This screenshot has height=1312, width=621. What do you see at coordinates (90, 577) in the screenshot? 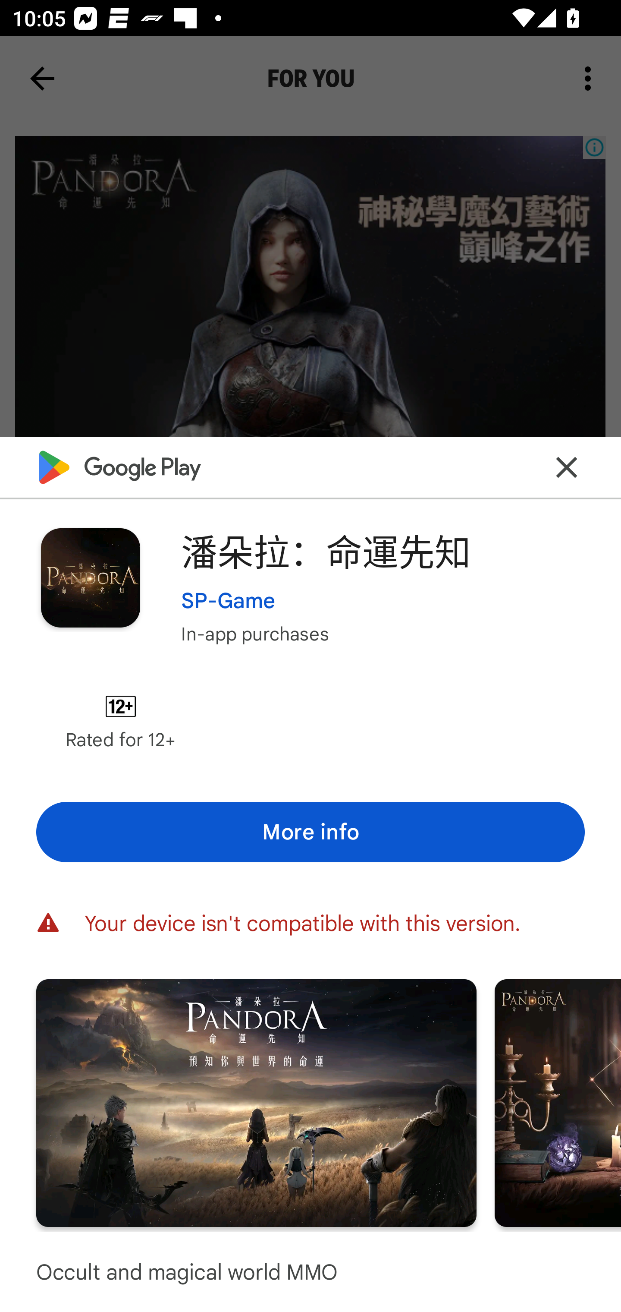
I see `Image of app or game icon for 潘朵拉：命運先知` at bounding box center [90, 577].